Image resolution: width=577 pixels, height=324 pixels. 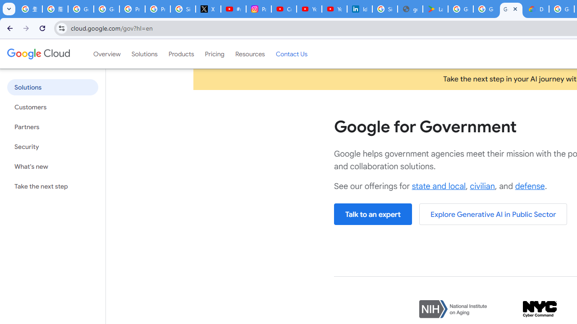 I want to click on Products, so click(x=181, y=54).